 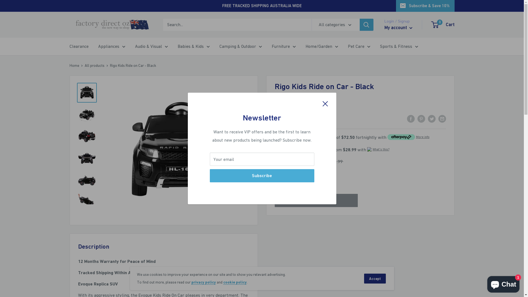 I want to click on What's this?, so click(x=381, y=149).